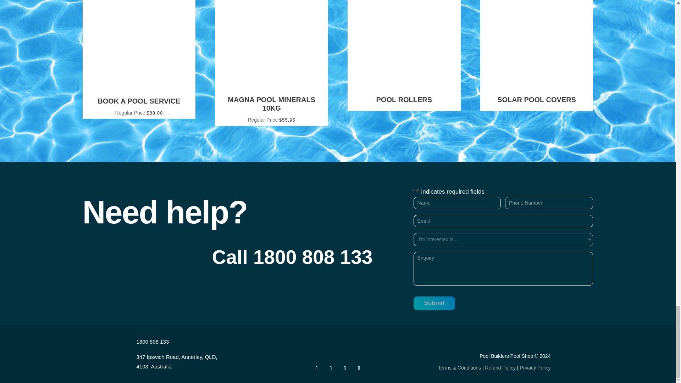  What do you see at coordinates (316, 368) in the screenshot?
I see `Follow on Facebook` at bounding box center [316, 368].